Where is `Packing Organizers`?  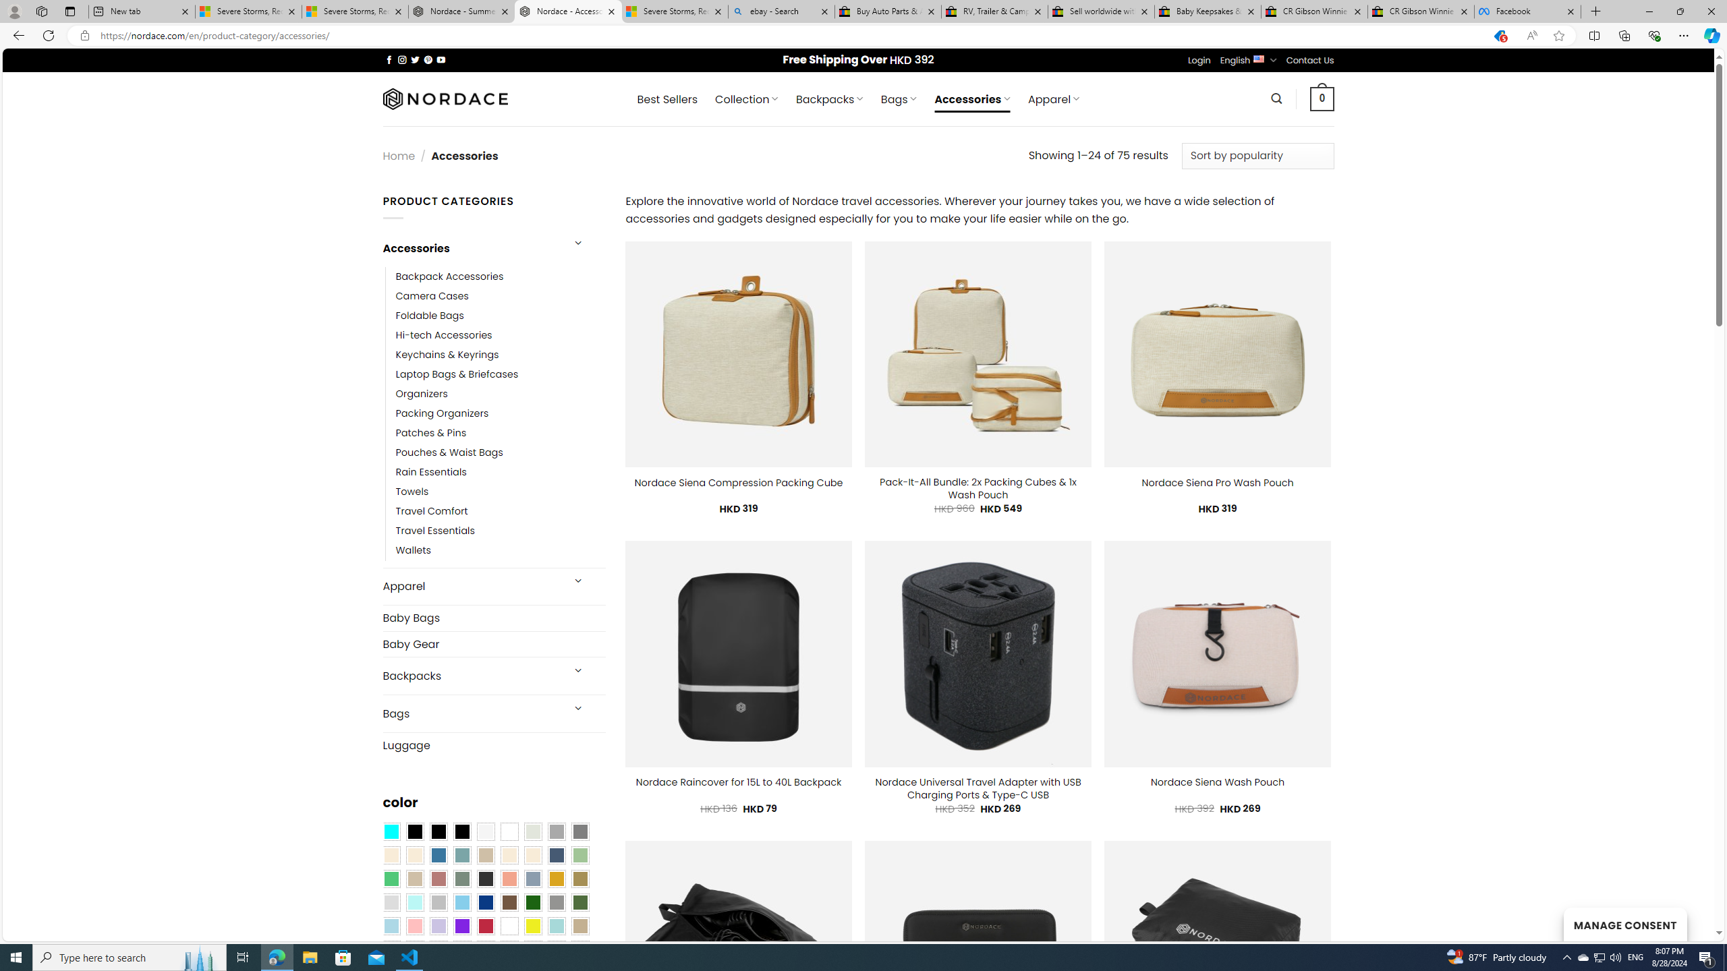
Packing Organizers is located at coordinates (442, 414).